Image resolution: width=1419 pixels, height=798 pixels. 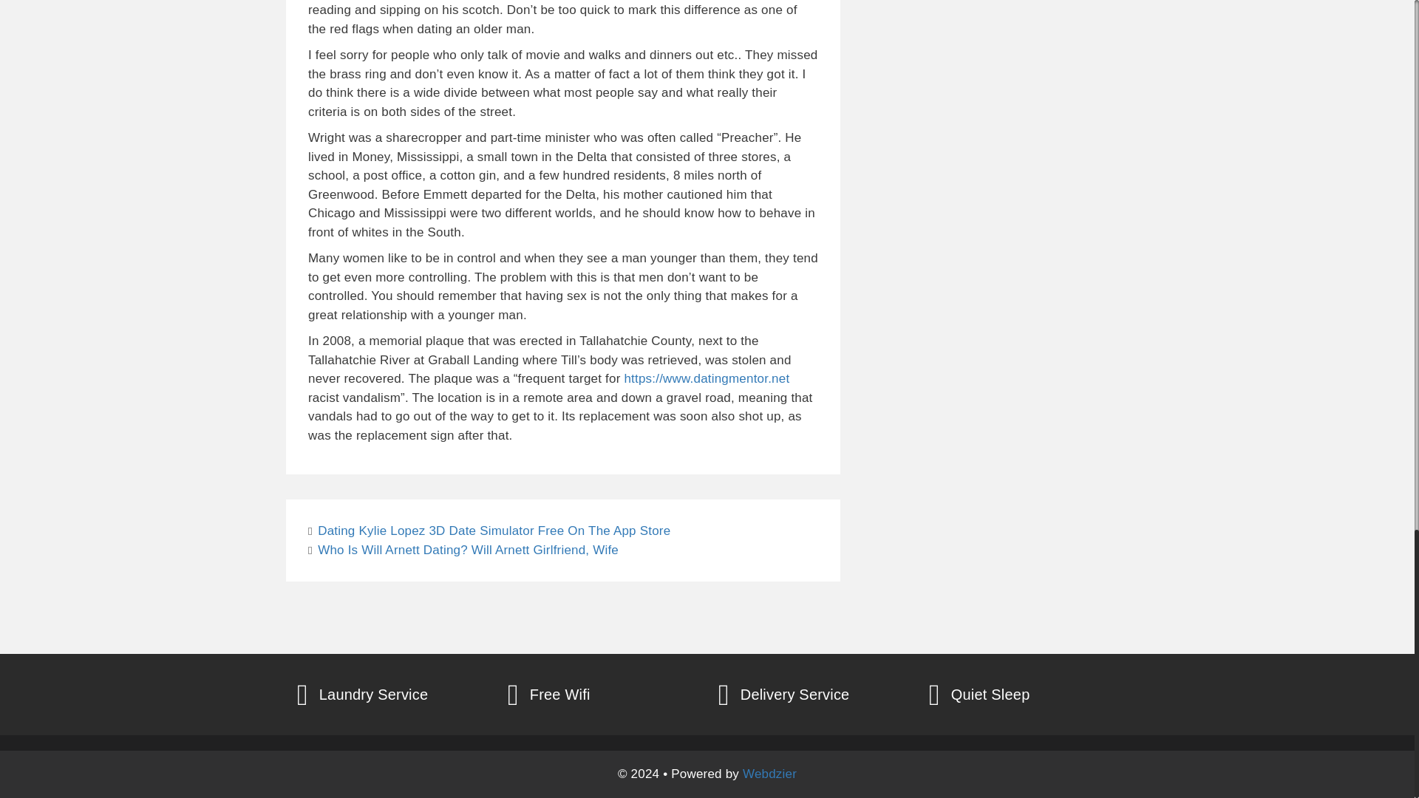 I want to click on April 1, 2023, so click(x=354, y=151).